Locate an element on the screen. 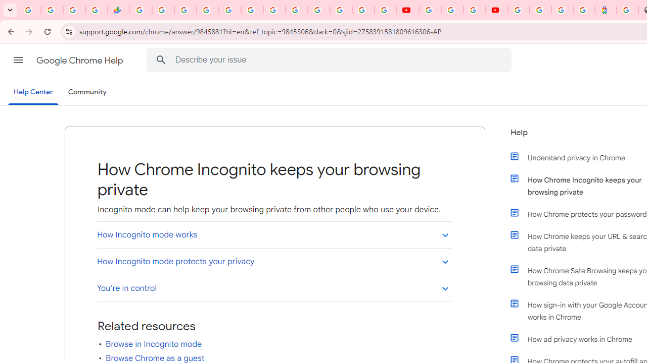 Image resolution: width=647 pixels, height=363 pixels. Google Workspace Admin Community is located at coordinates (29, 10).